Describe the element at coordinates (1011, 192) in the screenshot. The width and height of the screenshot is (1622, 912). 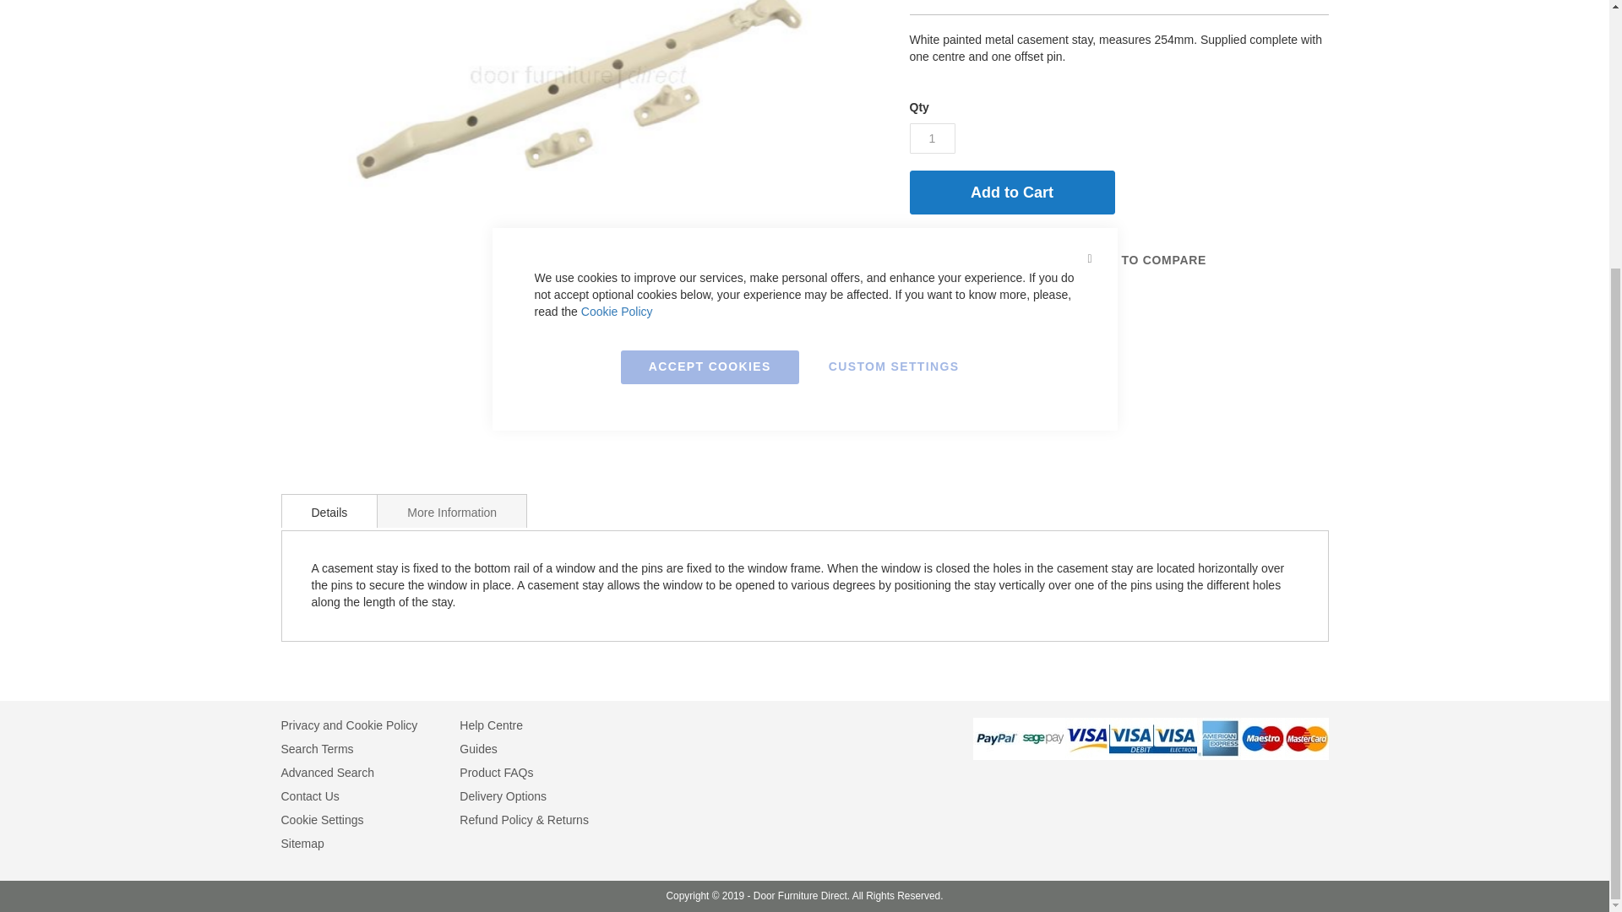
I see `Add to Cart` at that location.